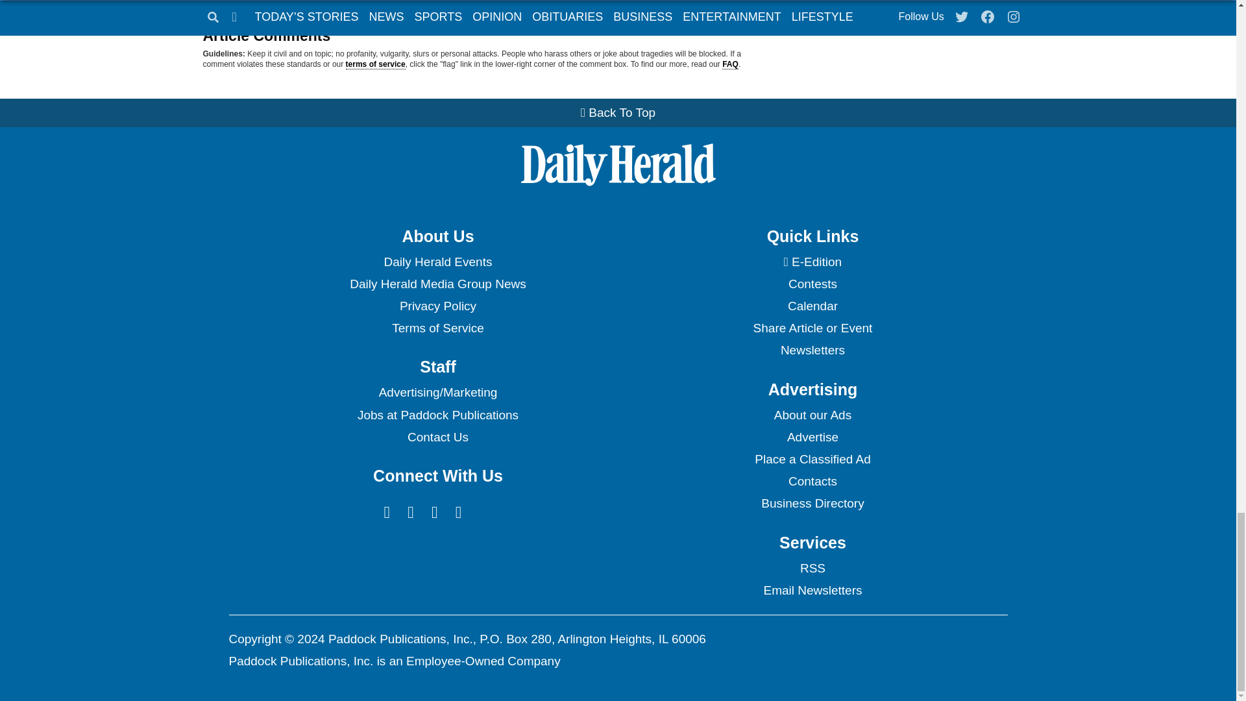  I want to click on Daily Herald Events, so click(437, 262).